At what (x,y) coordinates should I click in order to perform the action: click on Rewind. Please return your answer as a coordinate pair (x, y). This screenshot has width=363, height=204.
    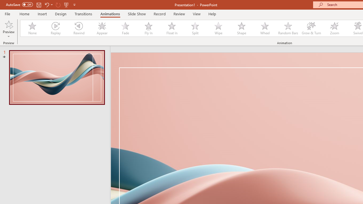
    Looking at the image, I should click on (79, 28).